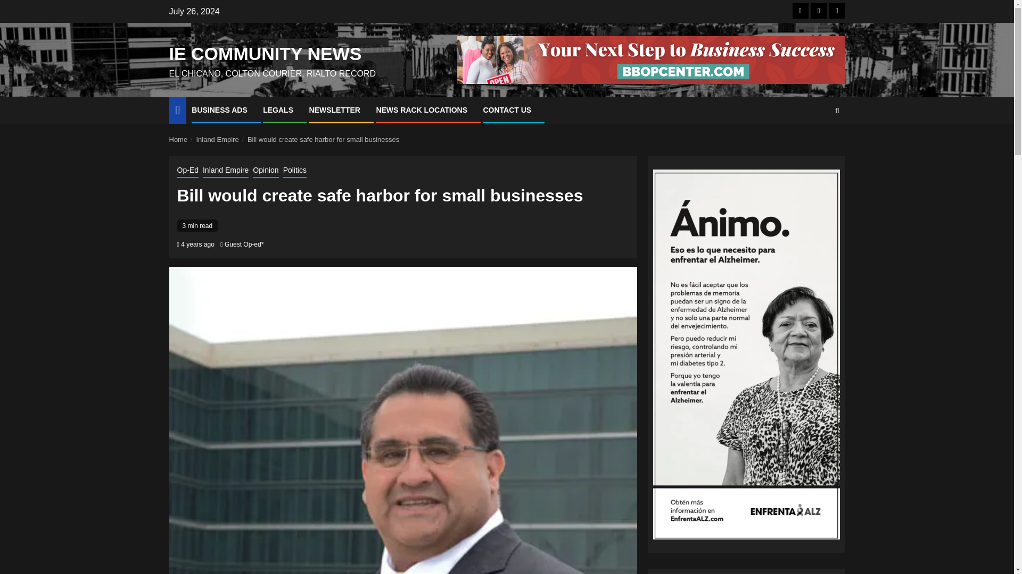 The width and height of the screenshot is (1022, 574). I want to click on Facebook, so click(801, 11).